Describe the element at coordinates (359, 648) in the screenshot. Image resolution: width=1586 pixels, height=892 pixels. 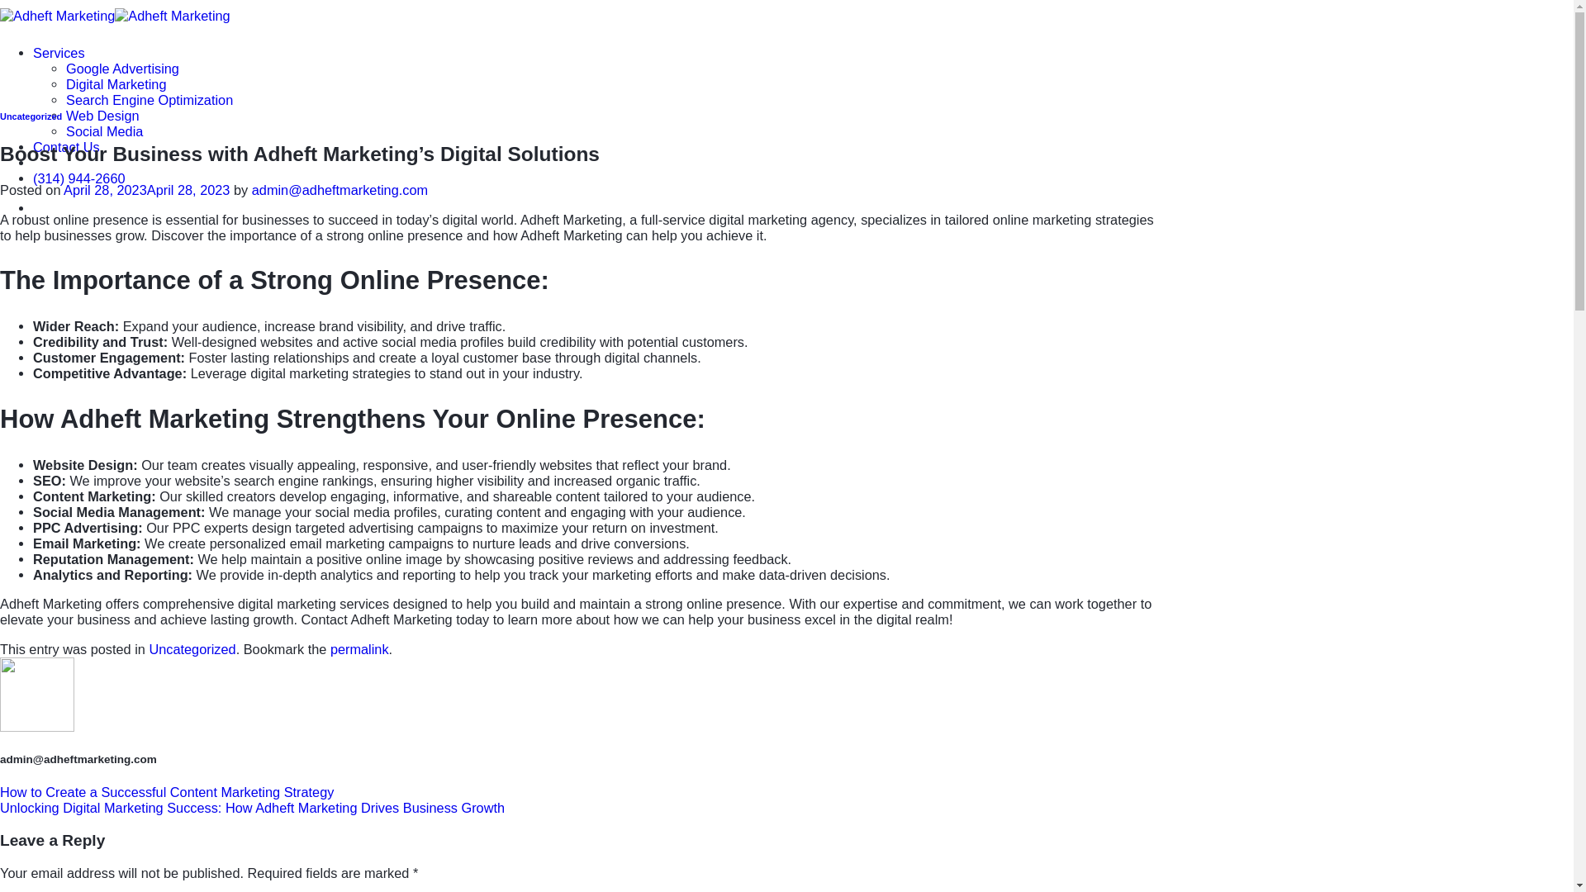
I see `permalink` at that location.